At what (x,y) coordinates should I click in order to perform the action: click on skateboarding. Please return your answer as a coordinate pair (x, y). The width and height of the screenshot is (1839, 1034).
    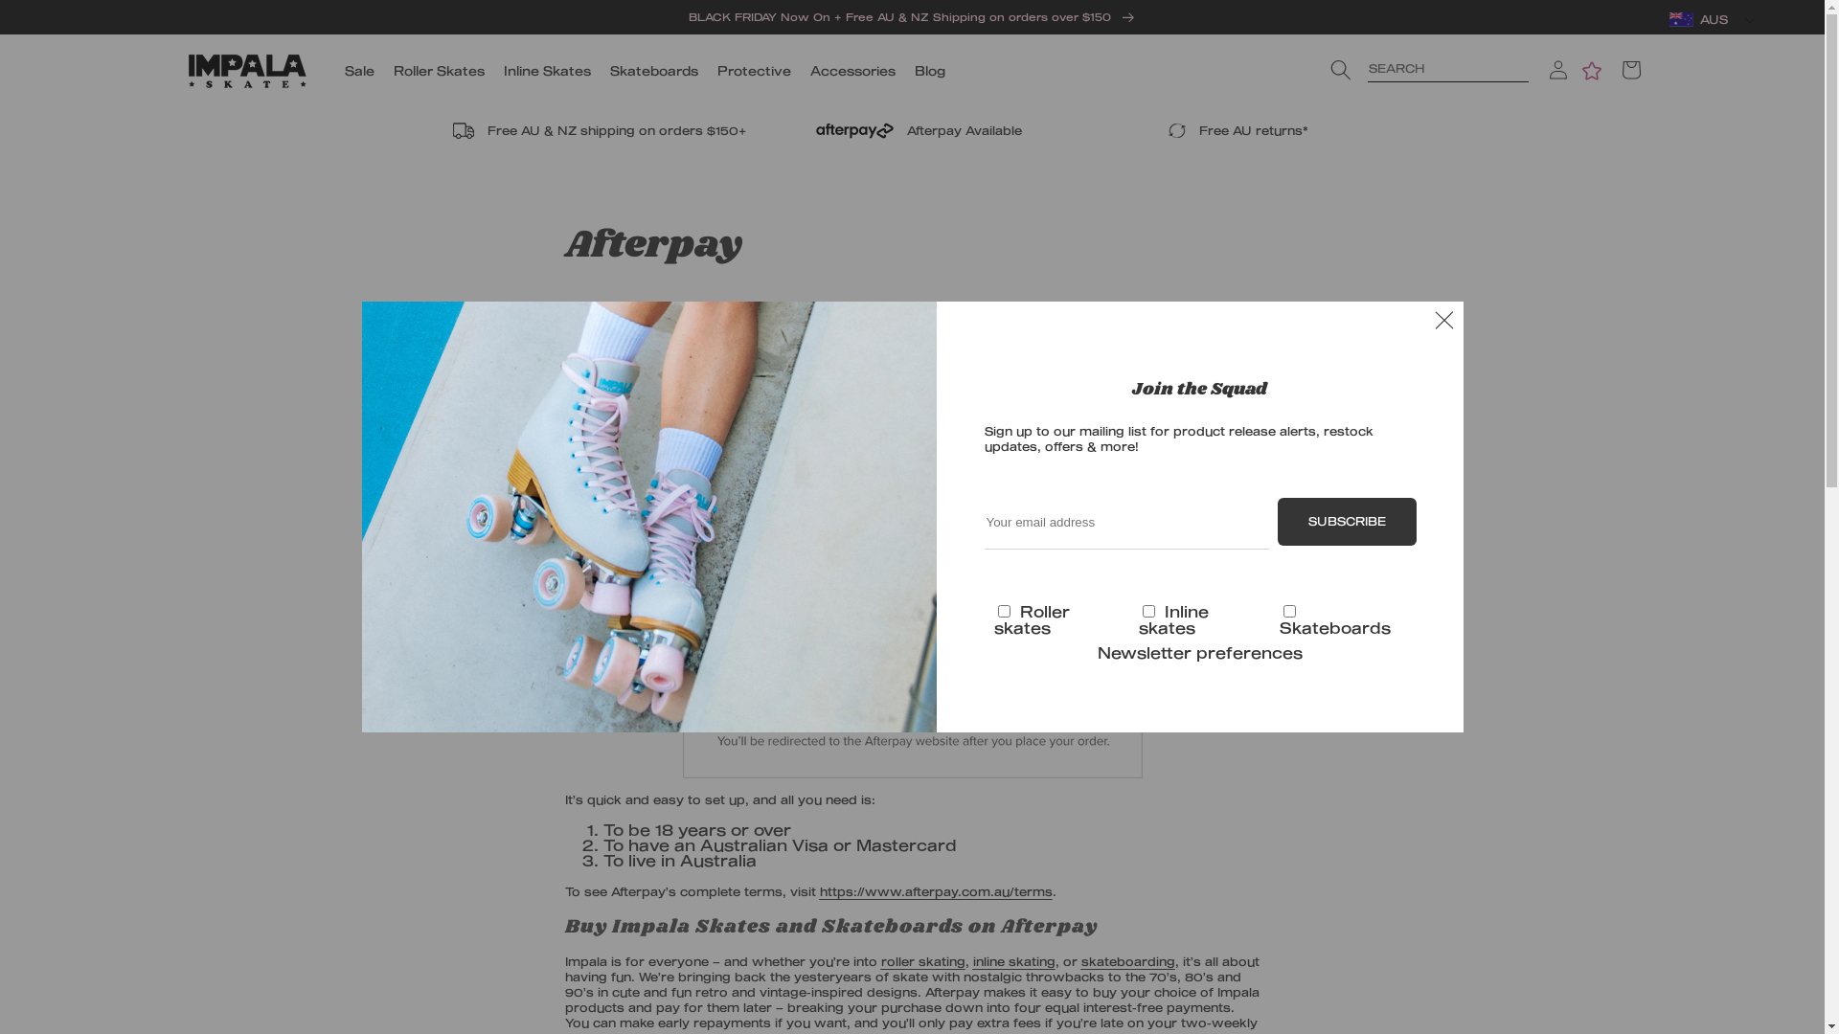
    Looking at the image, I should click on (1127, 961).